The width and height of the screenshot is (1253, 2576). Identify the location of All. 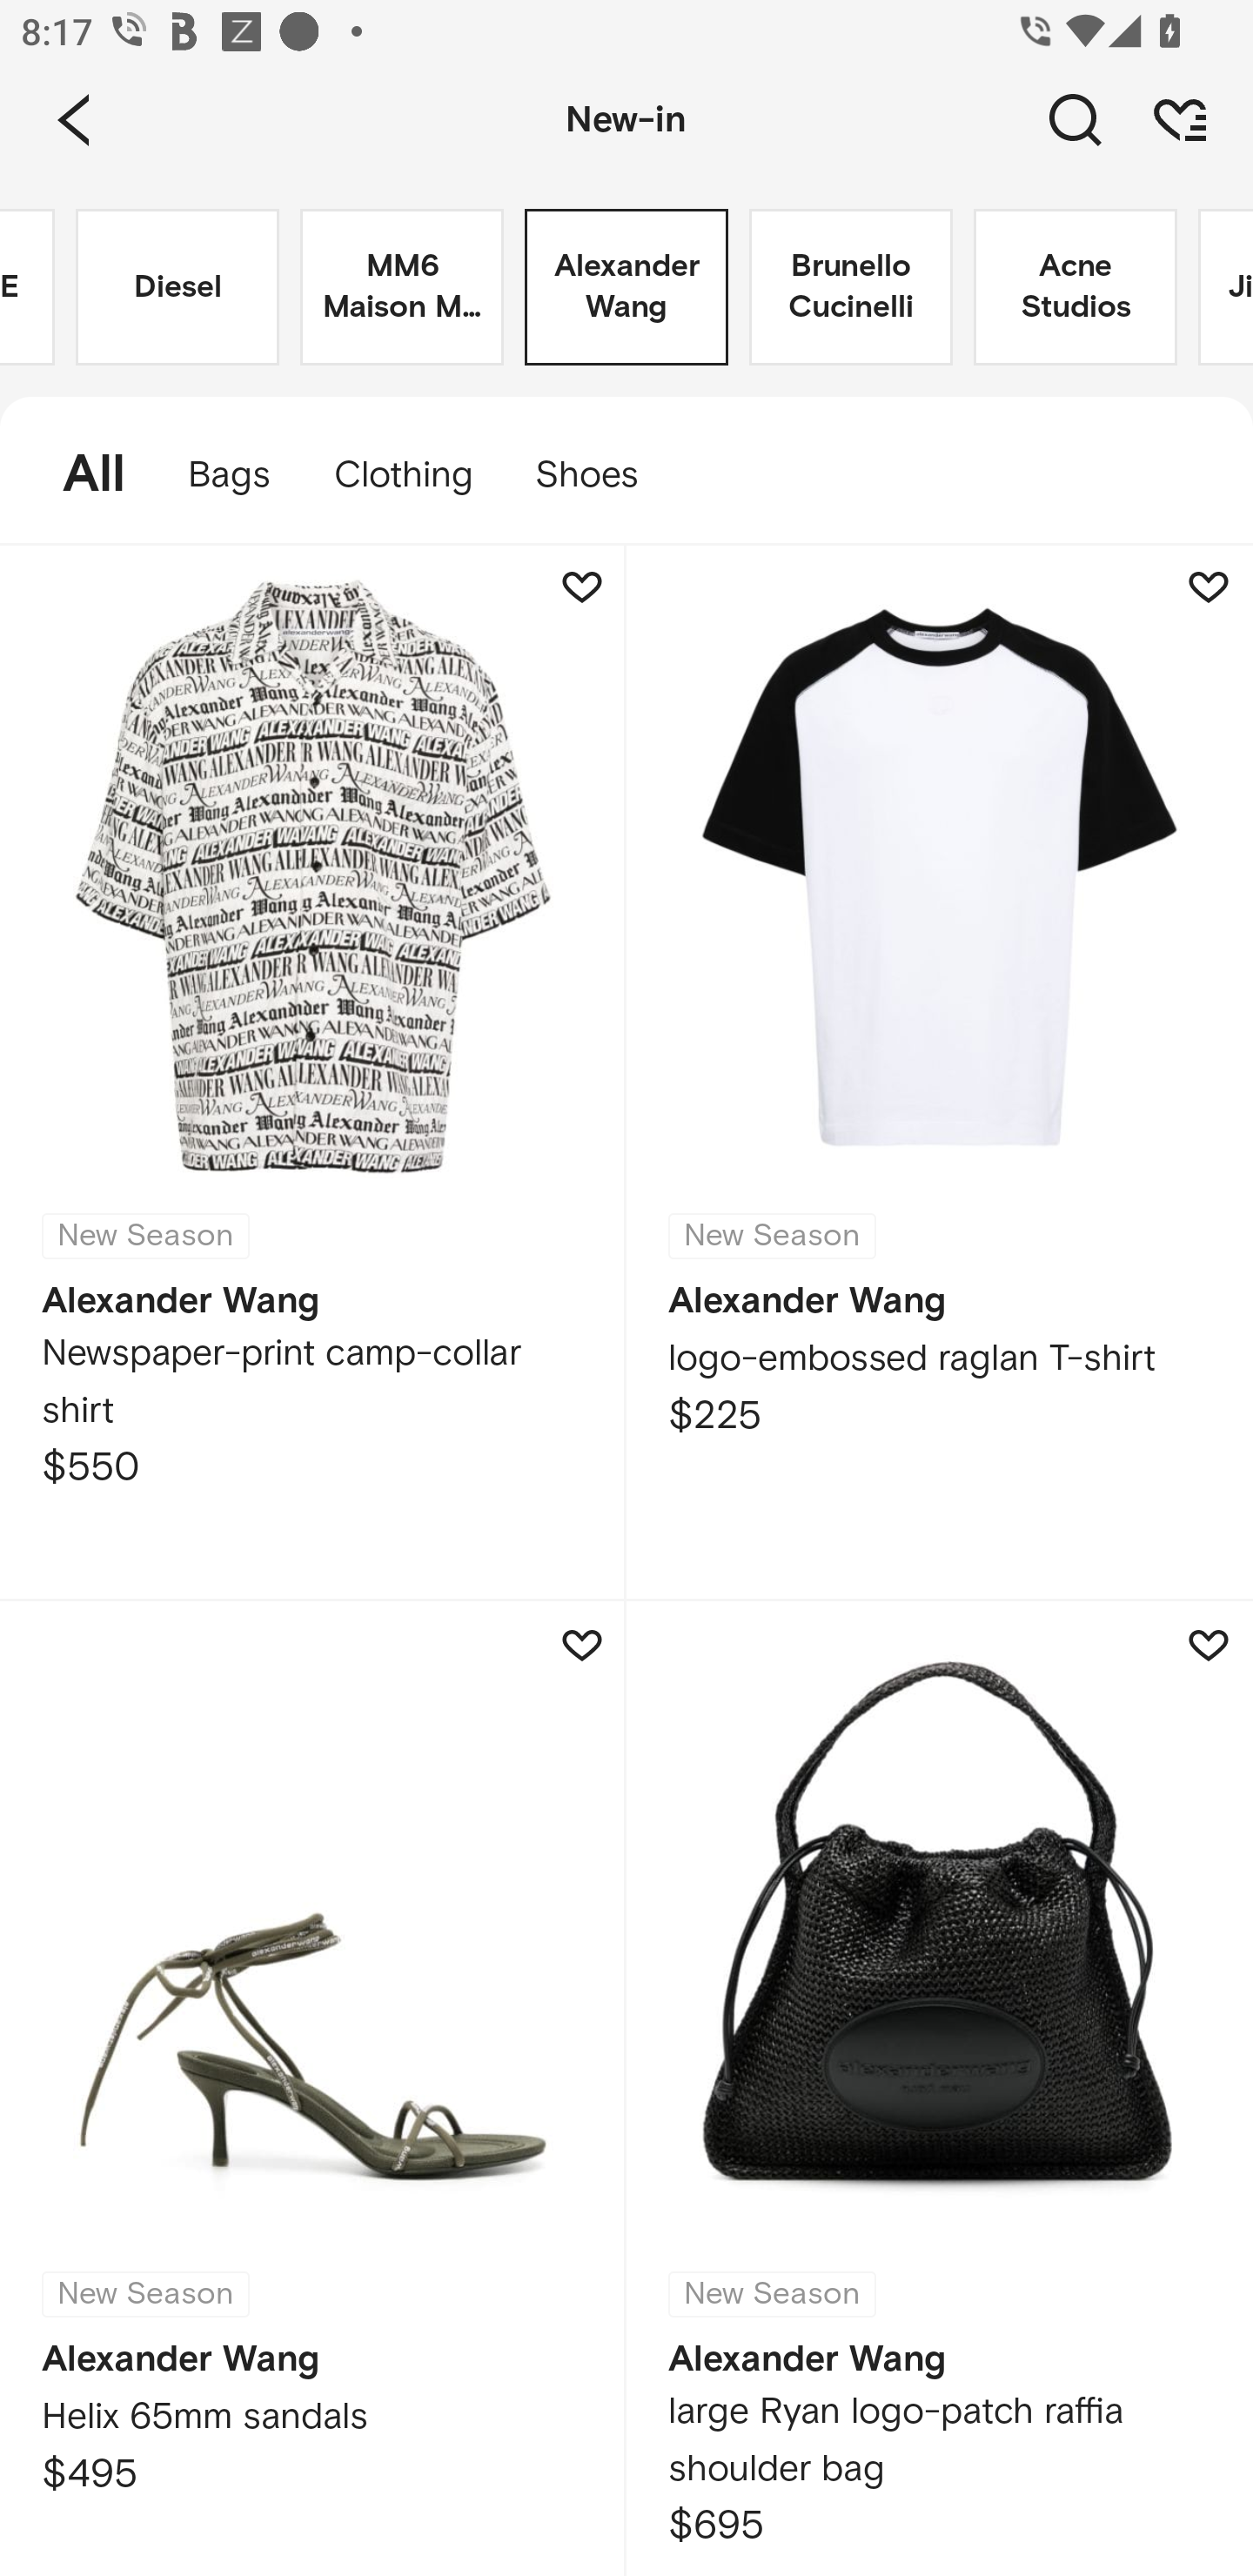
(78, 475).